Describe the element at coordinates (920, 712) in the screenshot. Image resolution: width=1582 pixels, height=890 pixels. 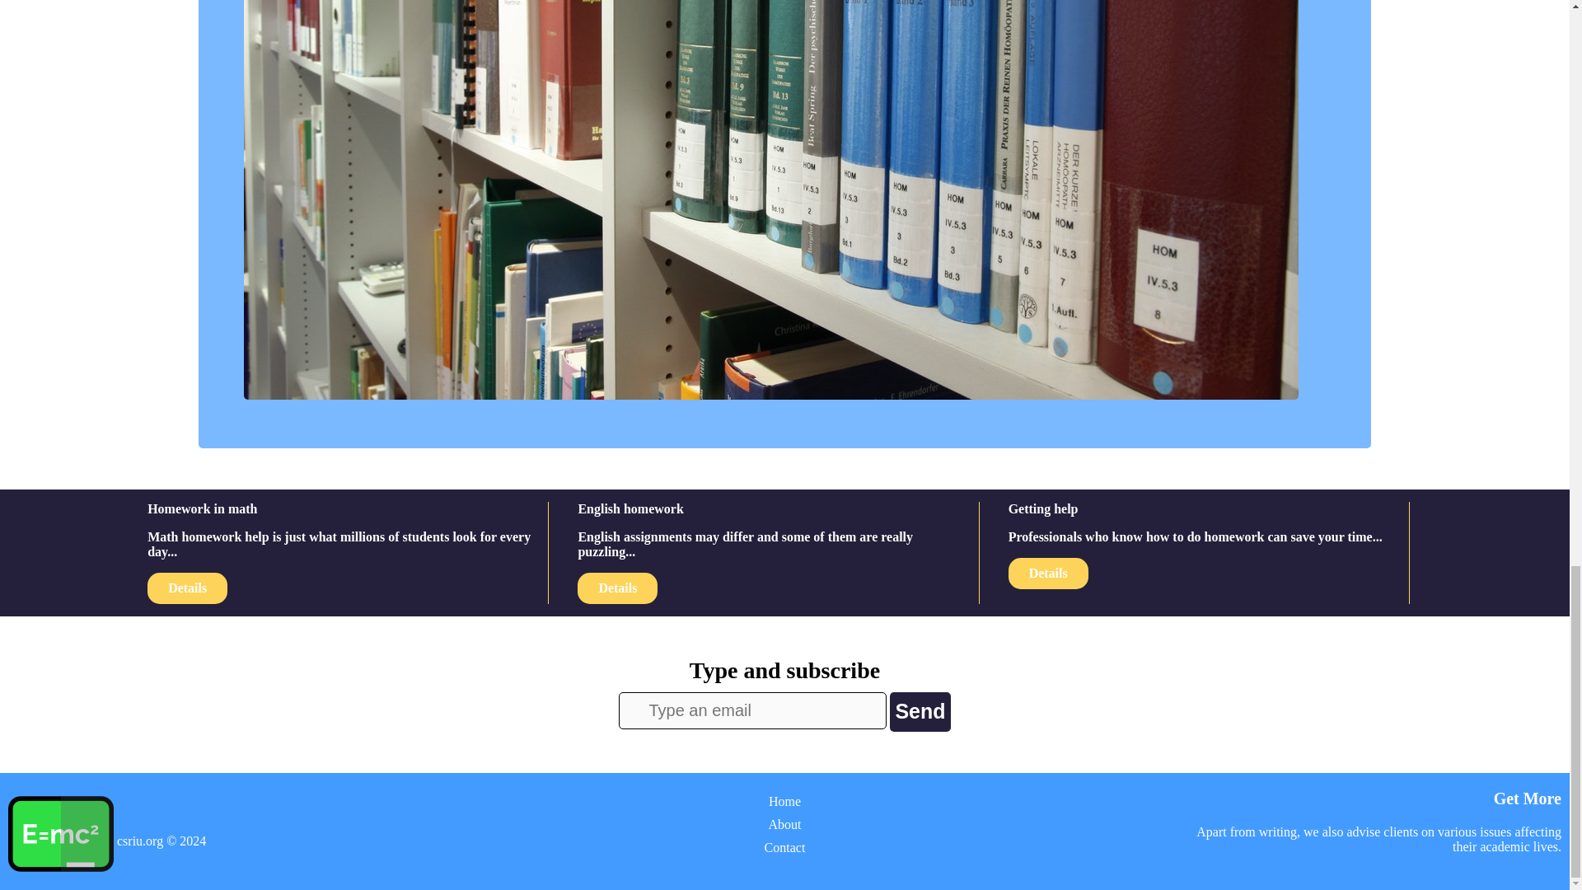
I see `Send` at that location.